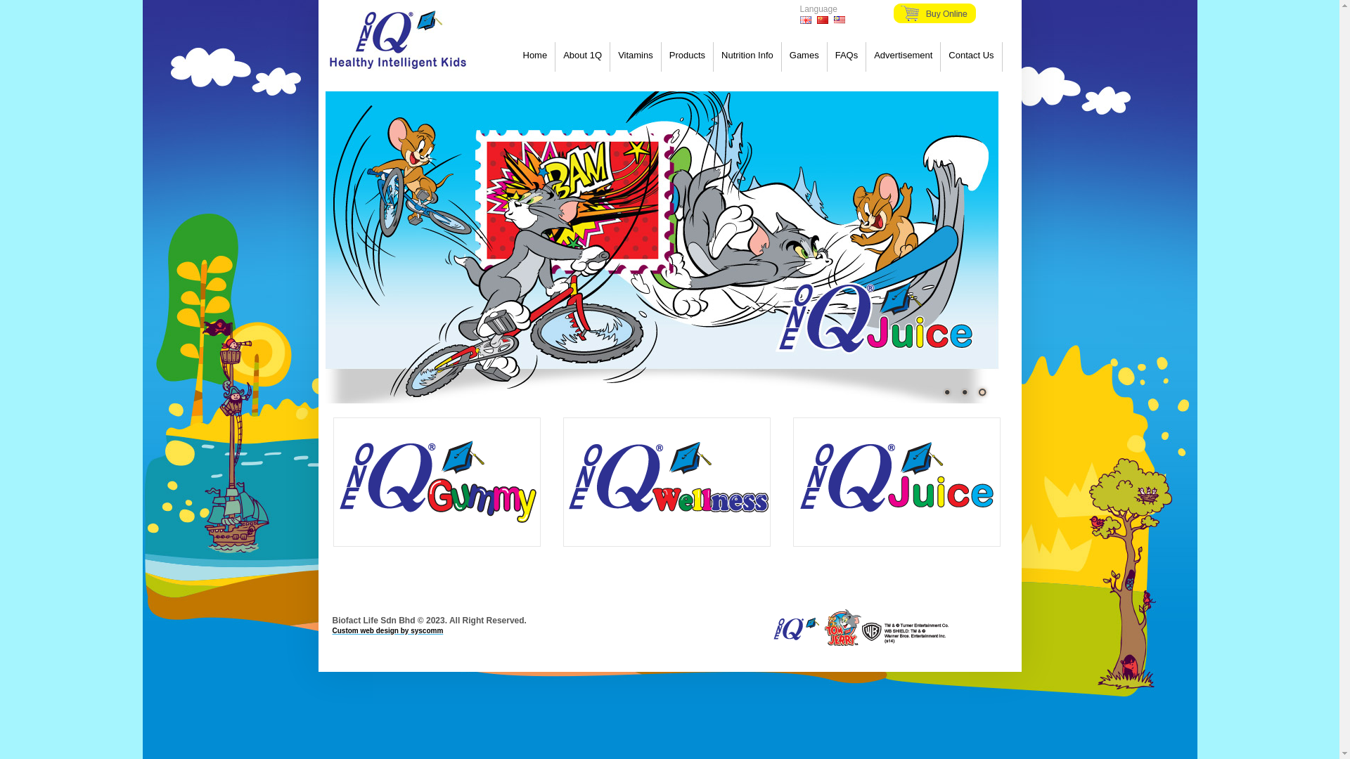  Describe the element at coordinates (636, 55) in the screenshot. I see `Vitamins` at that location.